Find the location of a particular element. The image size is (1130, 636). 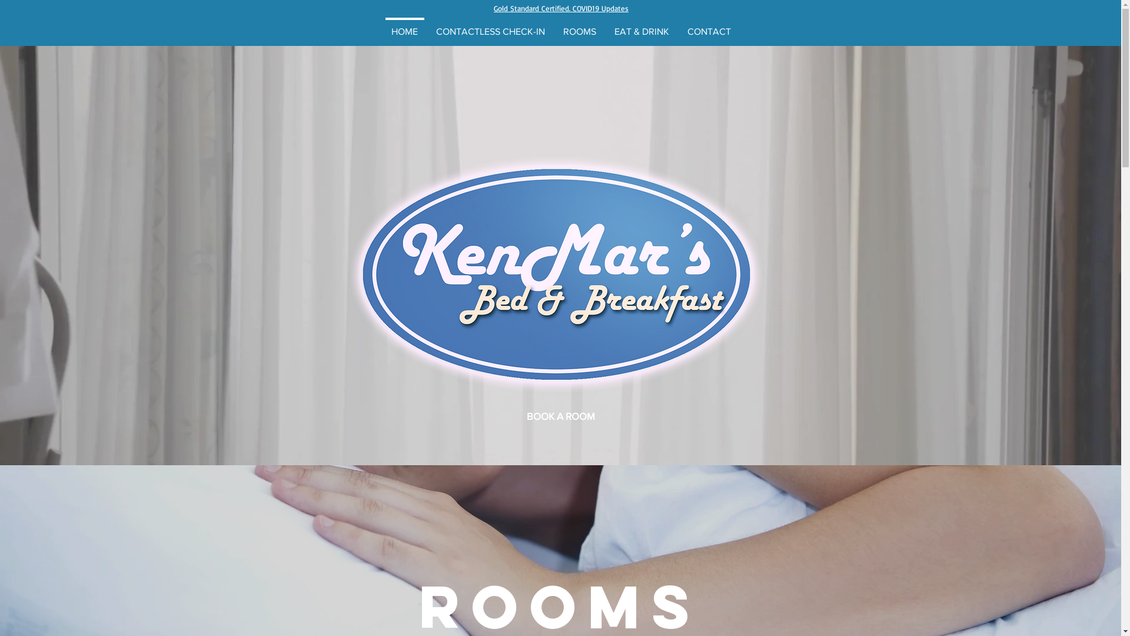

CONTACTLESS CHECK-IN is located at coordinates (491, 26).